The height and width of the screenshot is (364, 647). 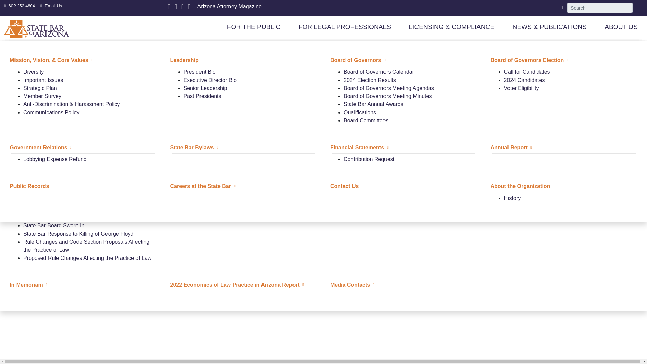 I want to click on Conservatorship Program, so click(x=205, y=163).